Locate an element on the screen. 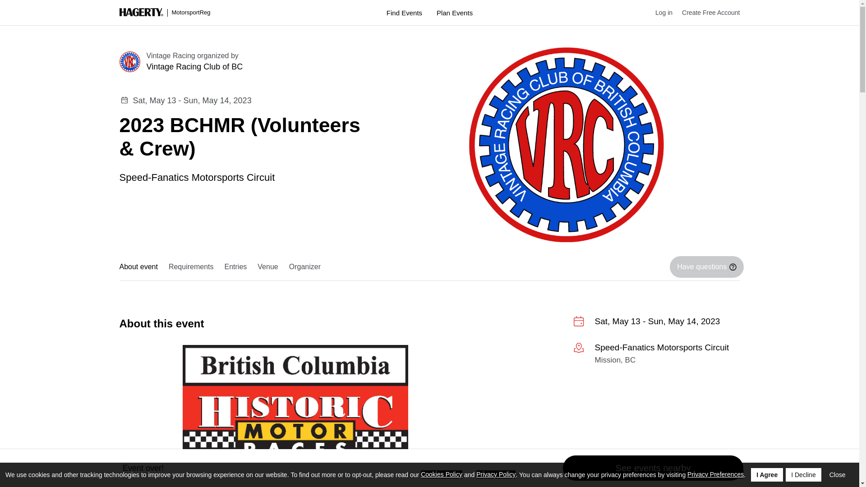 The width and height of the screenshot is (866, 487). Have questions is located at coordinates (706, 267).